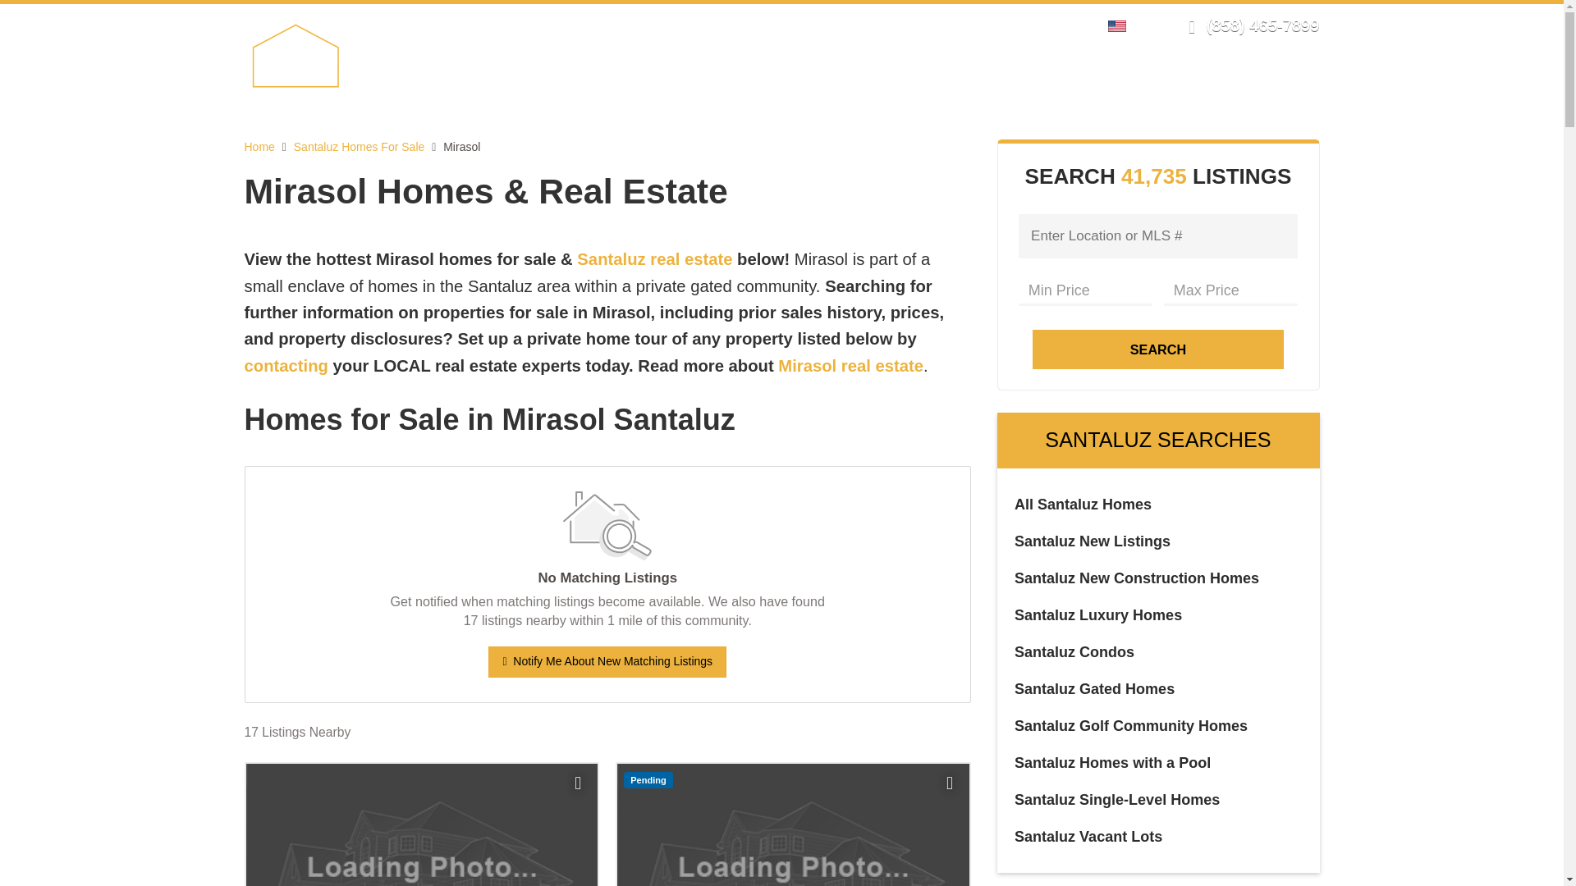  What do you see at coordinates (860, 84) in the screenshot?
I see `Browse Communities` at bounding box center [860, 84].